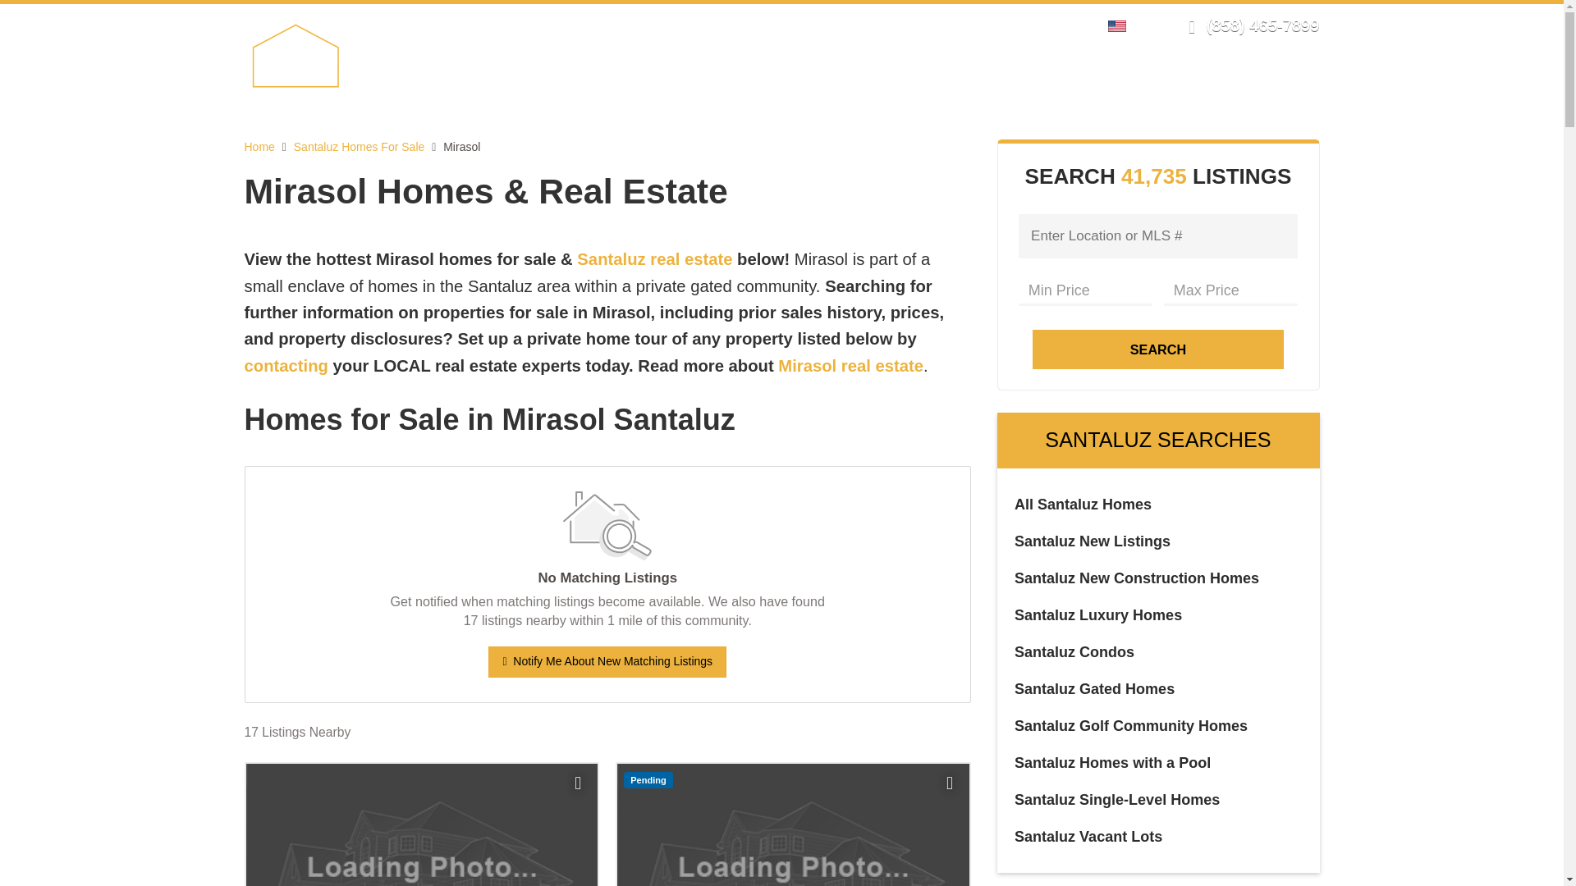  What do you see at coordinates (860, 84) in the screenshot?
I see `Browse Communities` at bounding box center [860, 84].